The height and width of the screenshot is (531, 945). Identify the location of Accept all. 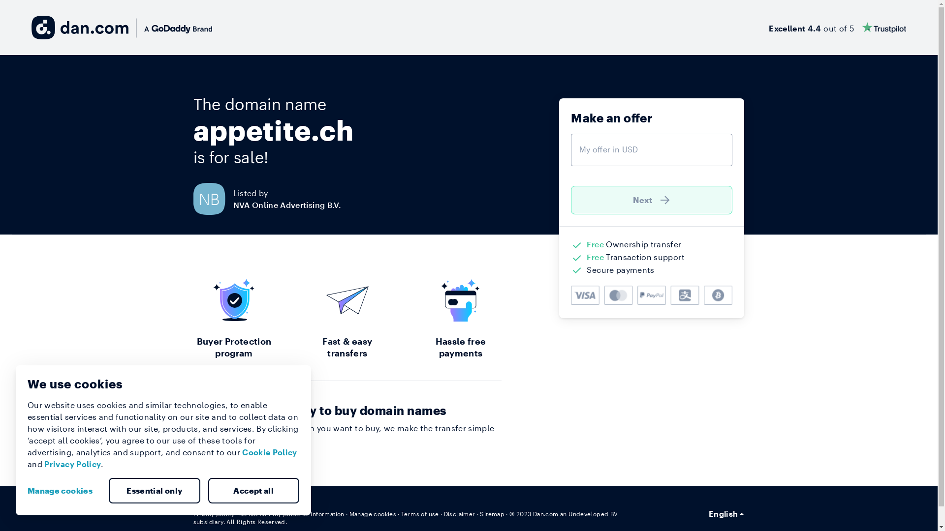
(253, 491).